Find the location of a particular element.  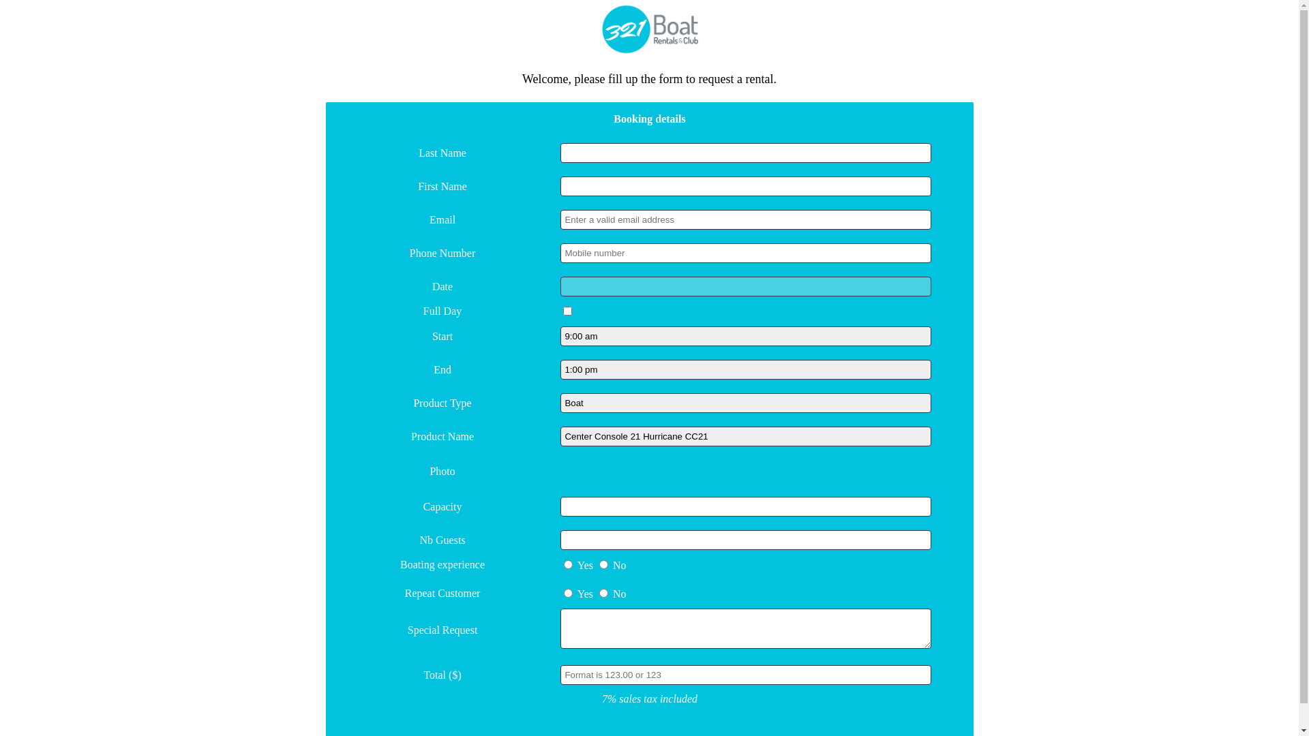

on is located at coordinates (567, 311).